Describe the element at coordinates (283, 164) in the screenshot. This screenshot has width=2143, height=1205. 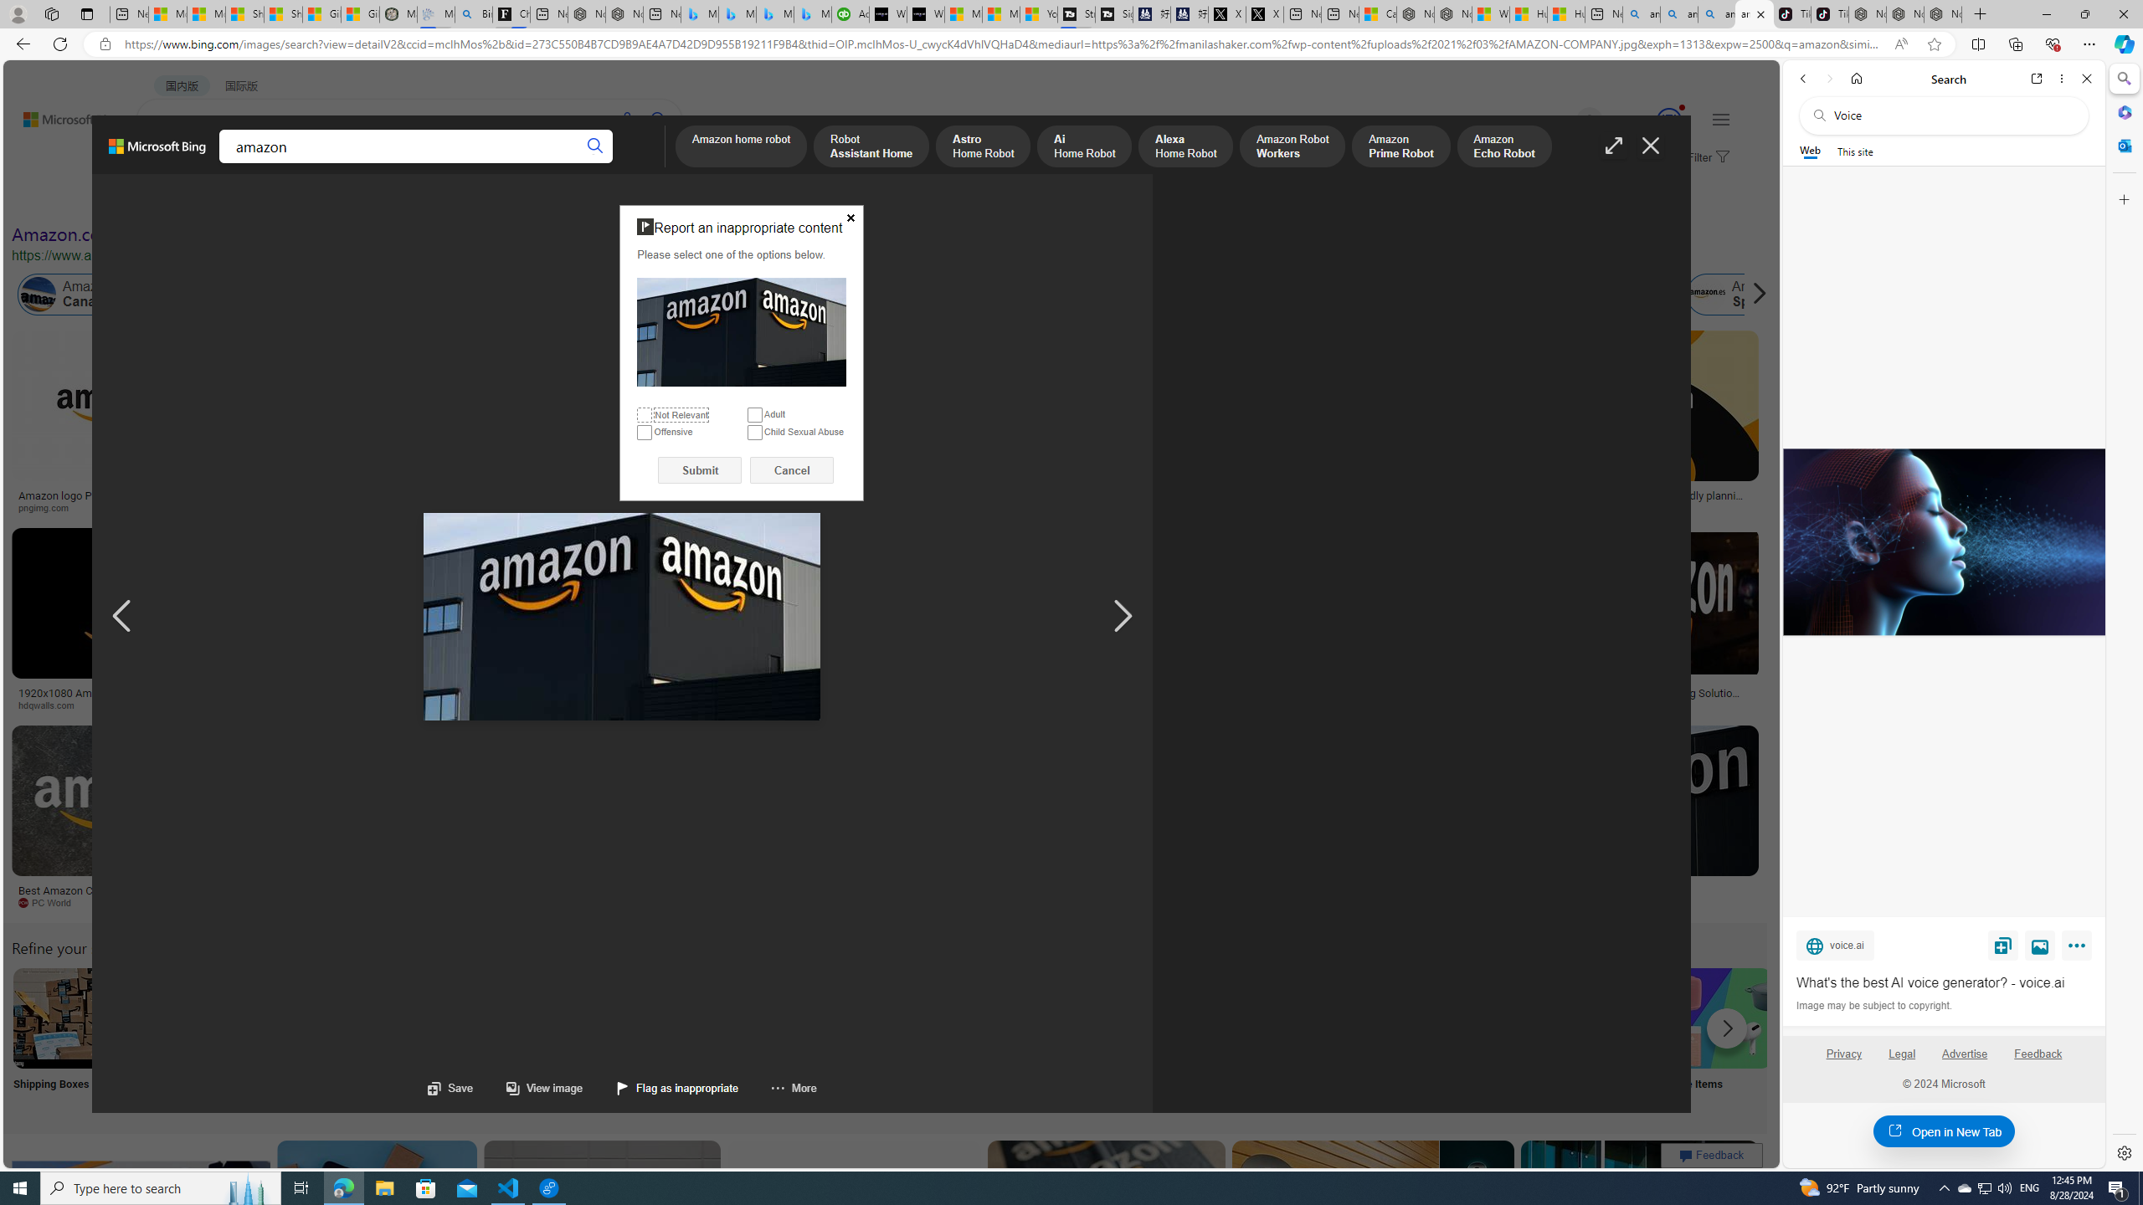
I see `Class: b_pri_nav_svg` at that location.